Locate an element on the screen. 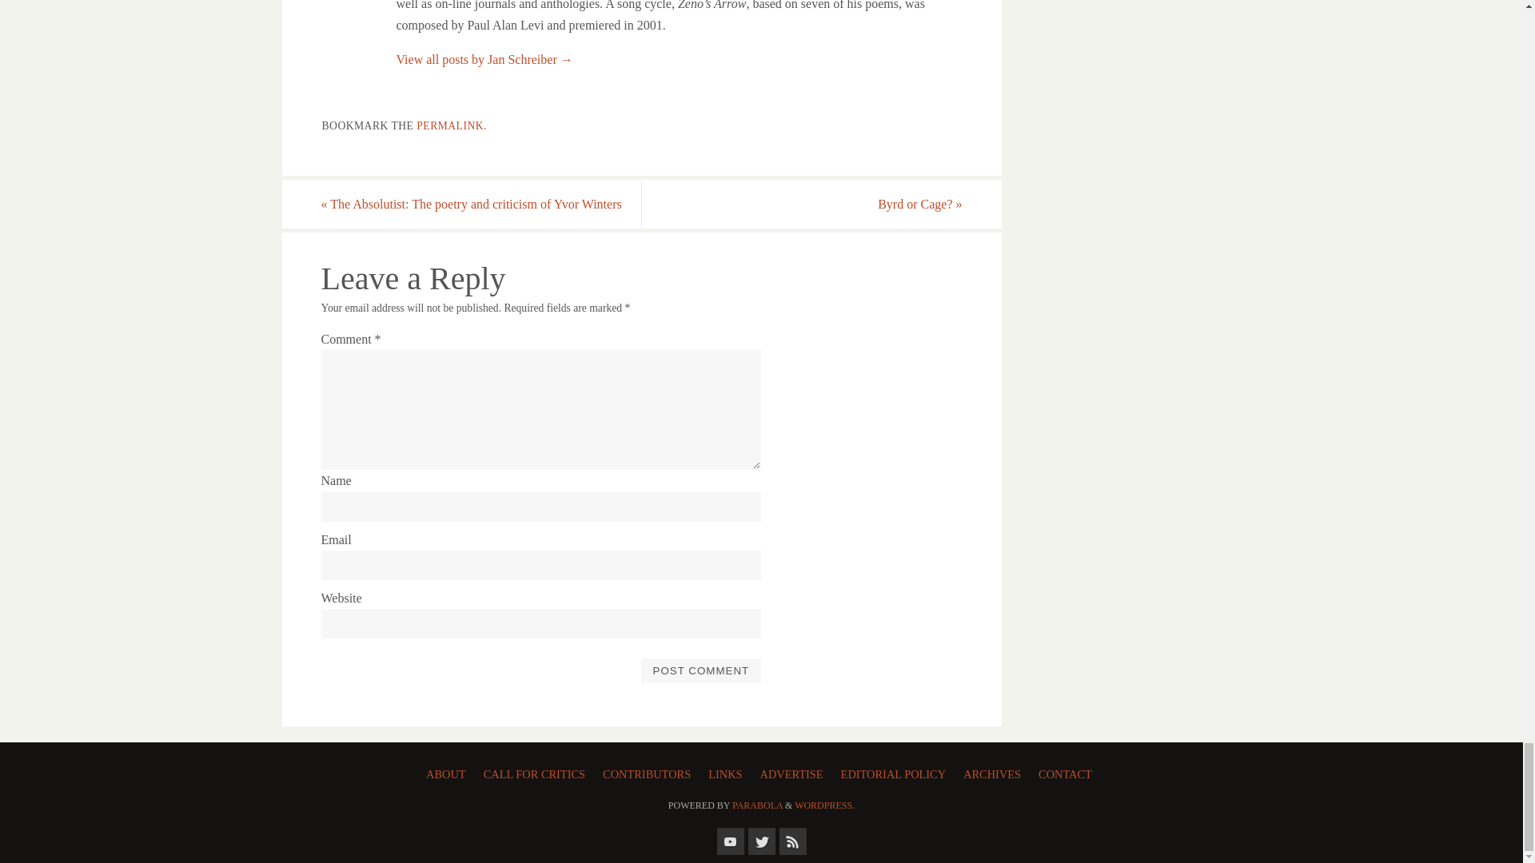 This screenshot has height=863, width=1535. Parabola Theme by Cryout Creations is located at coordinates (757, 805).